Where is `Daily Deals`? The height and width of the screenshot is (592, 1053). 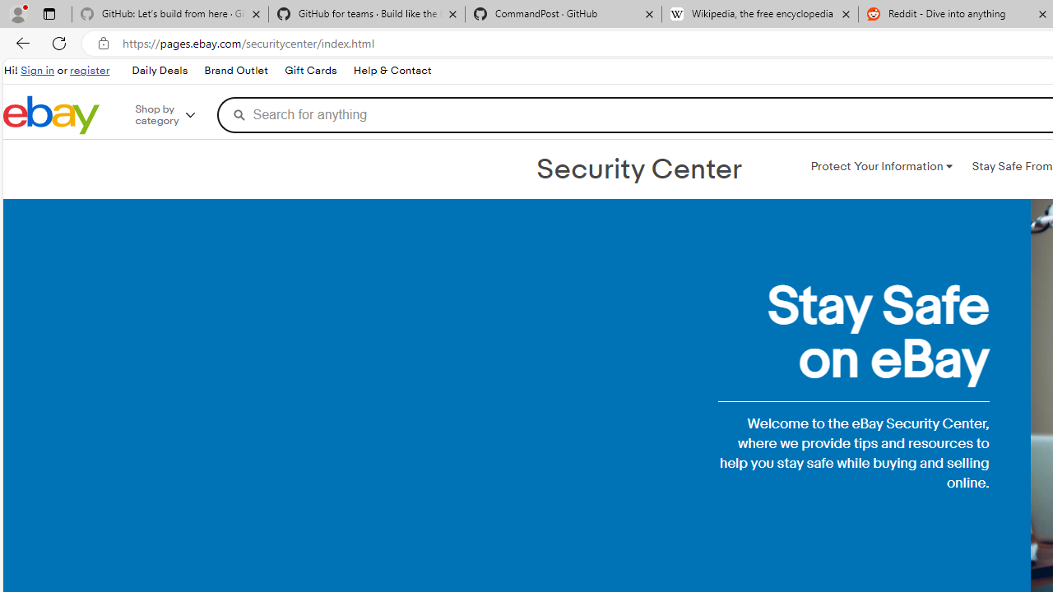 Daily Deals is located at coordinates (159, 71).